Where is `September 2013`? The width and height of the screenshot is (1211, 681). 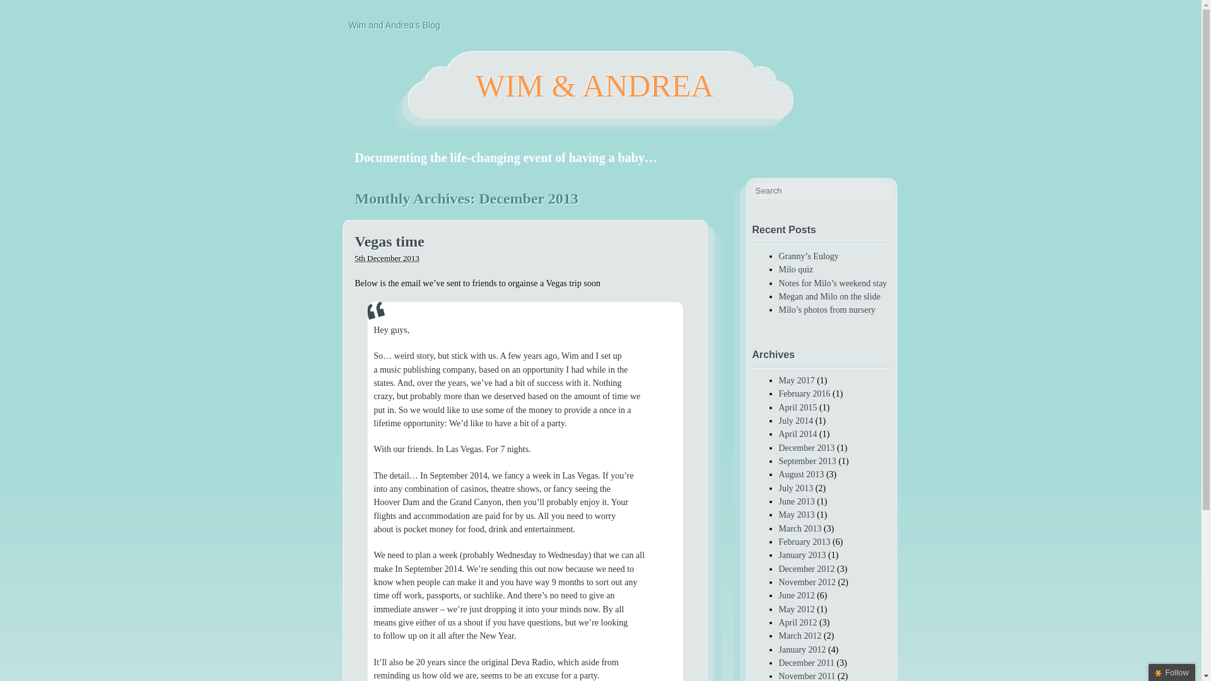 September 2013 is located at coordinates (807, 460).